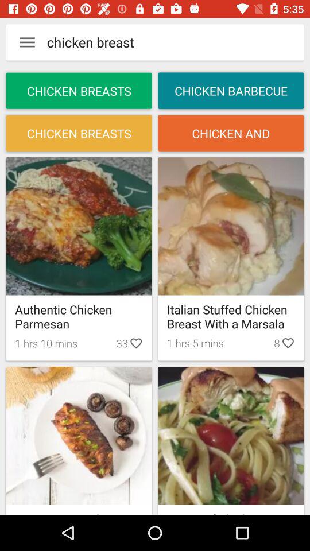 The width and height of the screenshot is (310, 551). Describe the element at coordinates (231, 91) in the screenshot. I see `select option above chicken and` at that location.